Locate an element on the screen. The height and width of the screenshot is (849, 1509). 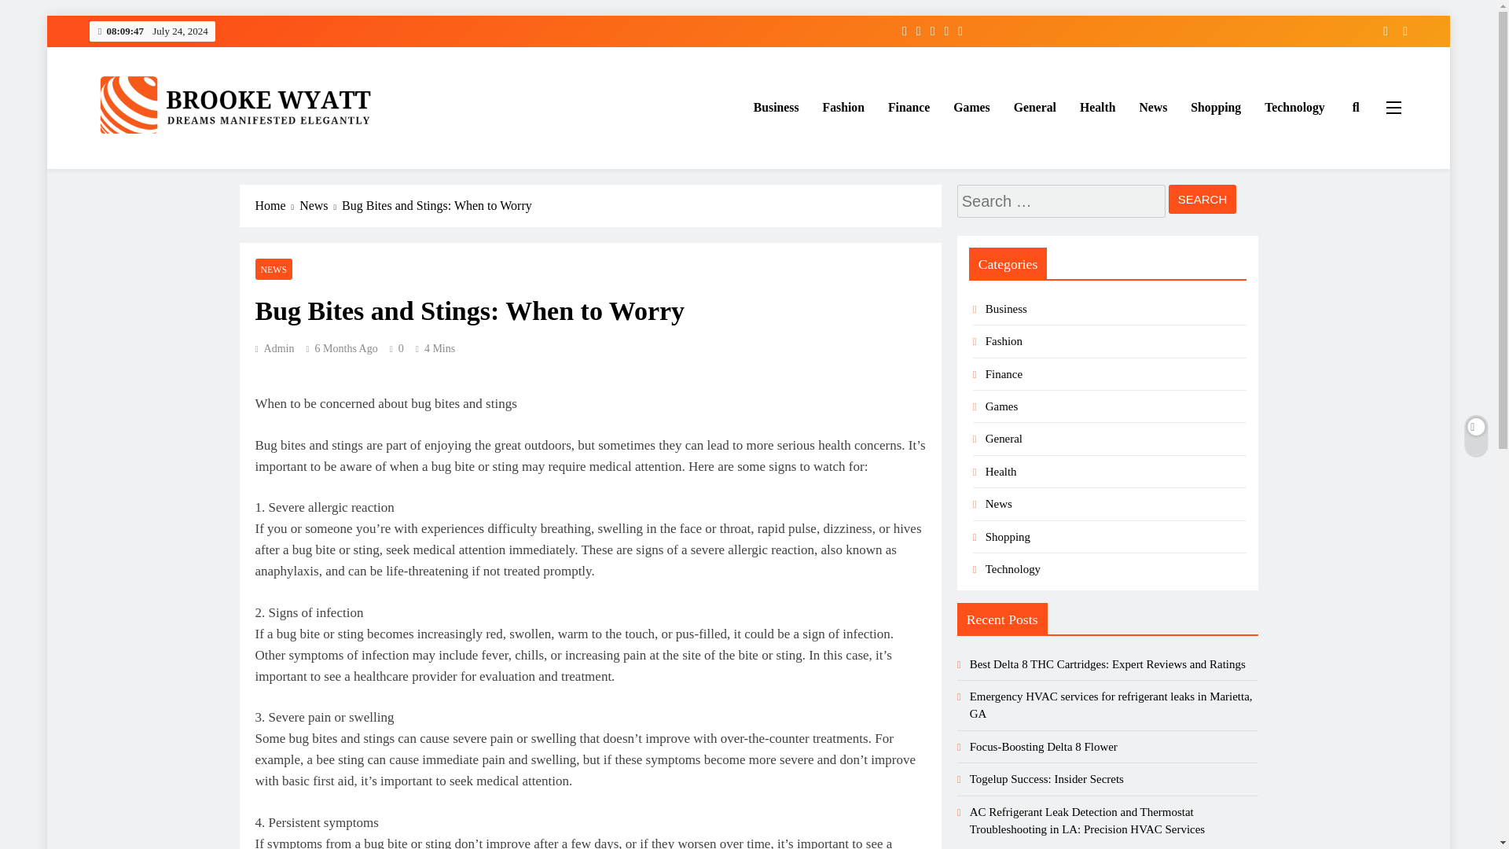
Fashion is located at coordinates (844, 108).